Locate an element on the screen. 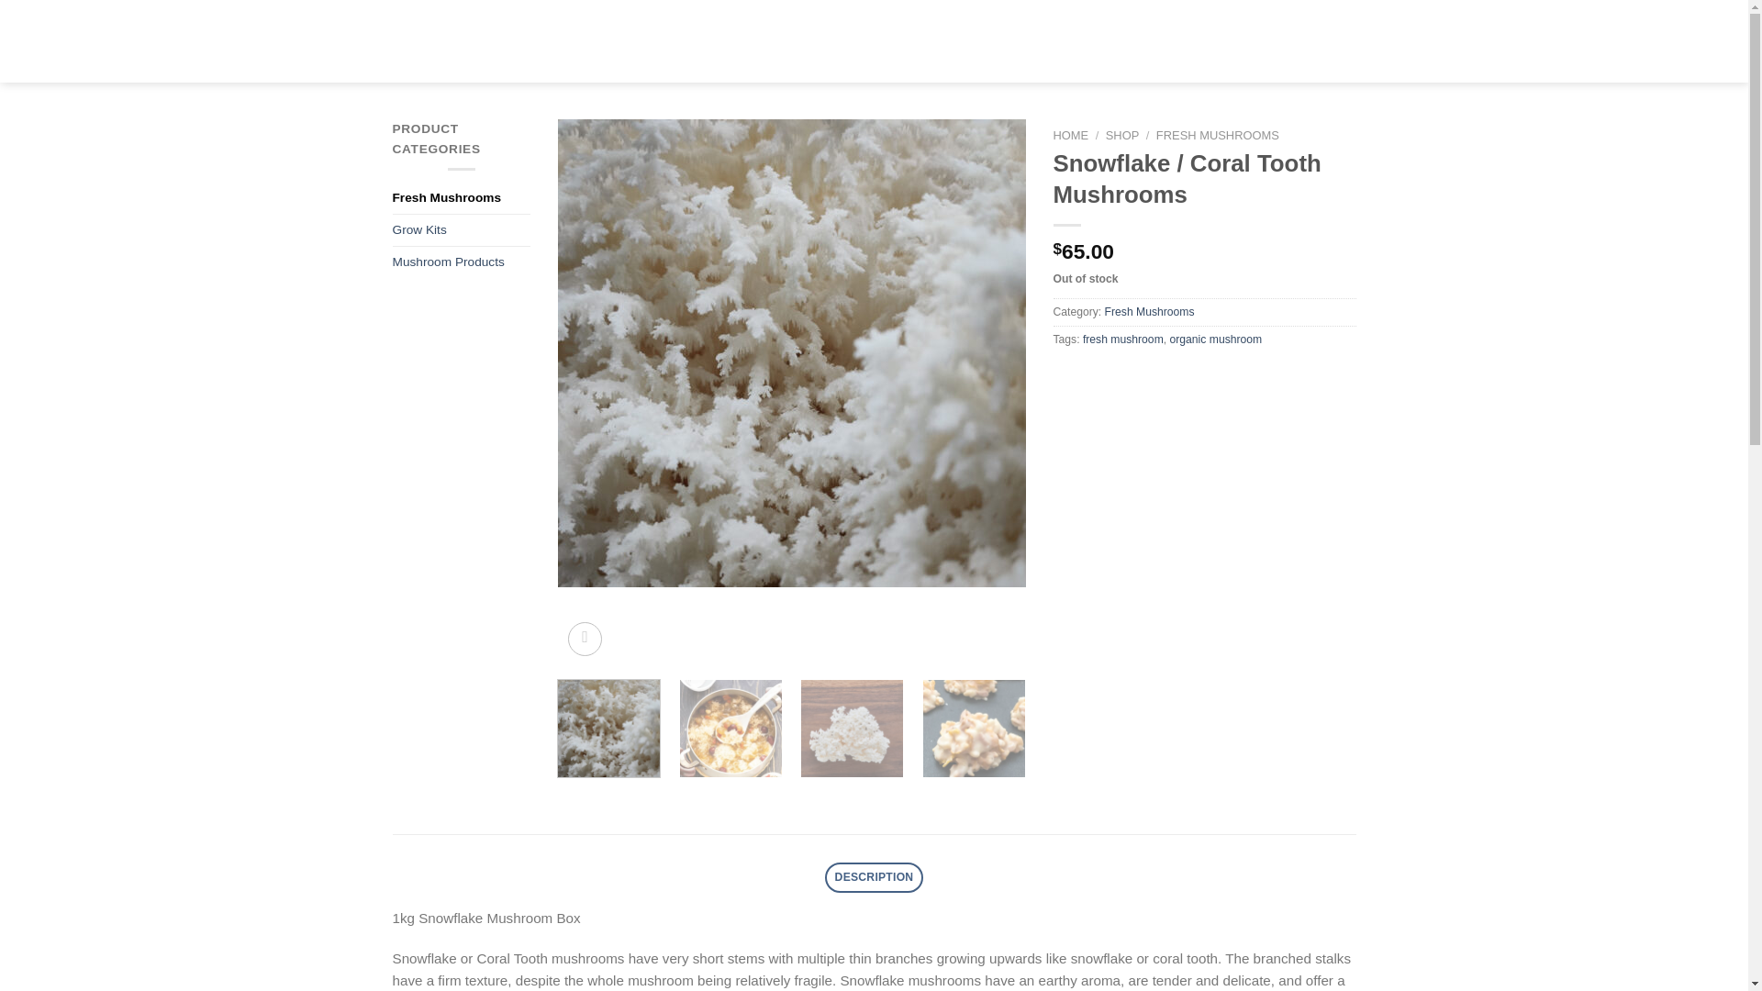 Image resolution: width=1762 pixels, height=991 pixels. Grow Kits is located at coordinates (461, 229).